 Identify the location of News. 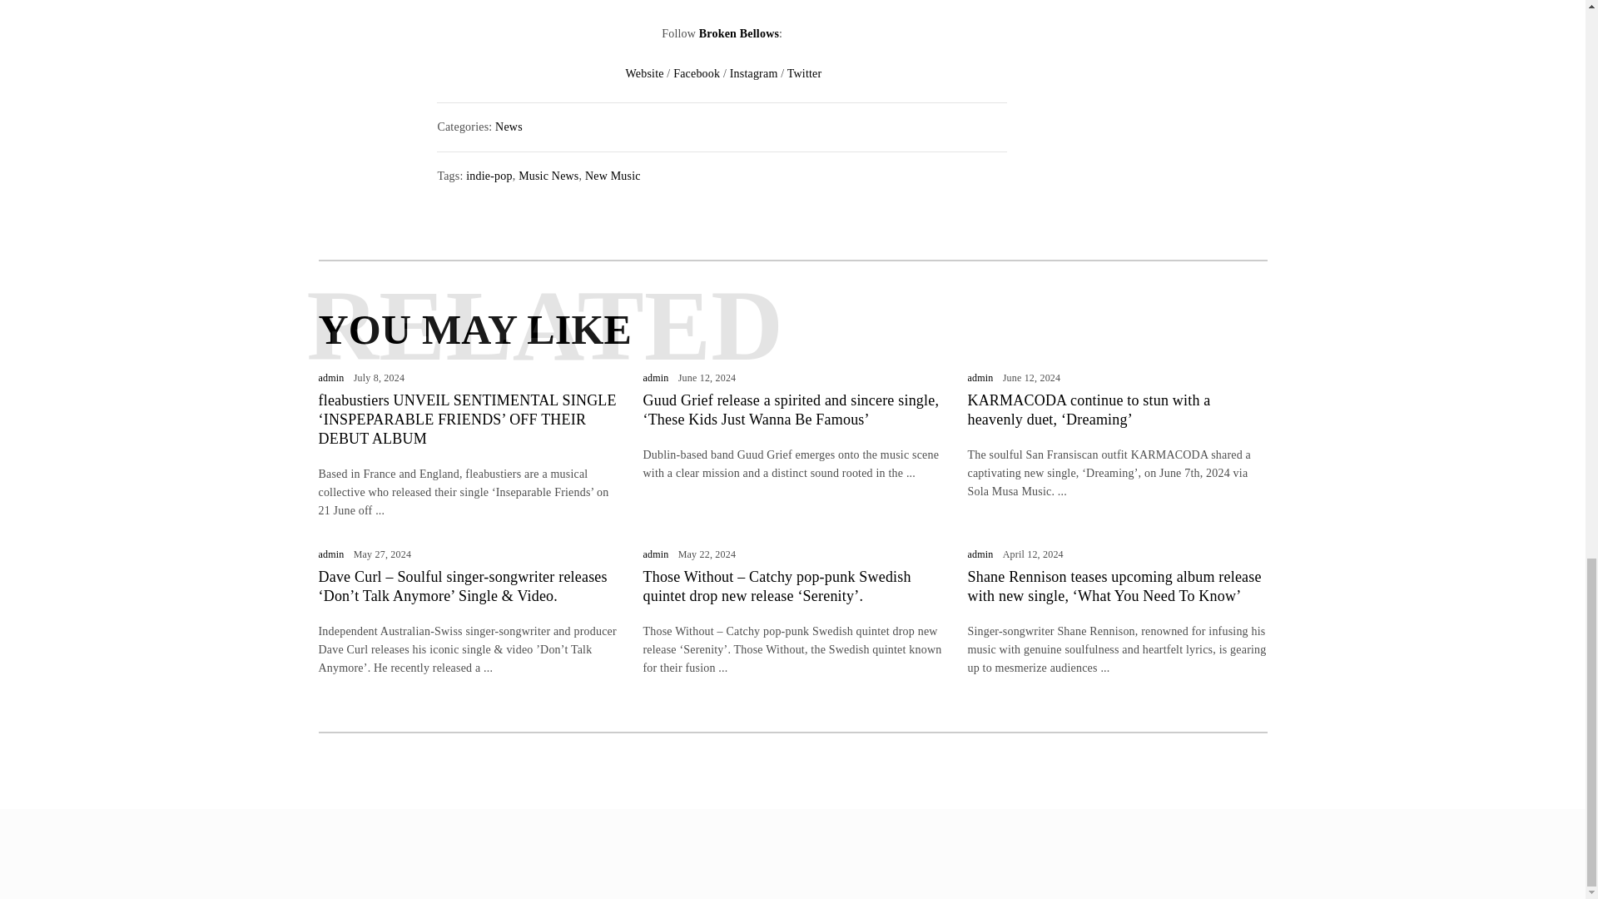
(509, 127).